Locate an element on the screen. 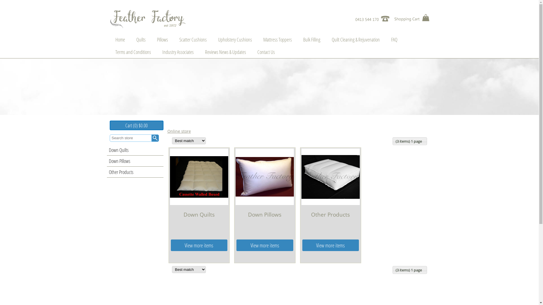 The width and height of the screenshot is (543, 305). Scatter Cushions is located at coordinates (193, 40).